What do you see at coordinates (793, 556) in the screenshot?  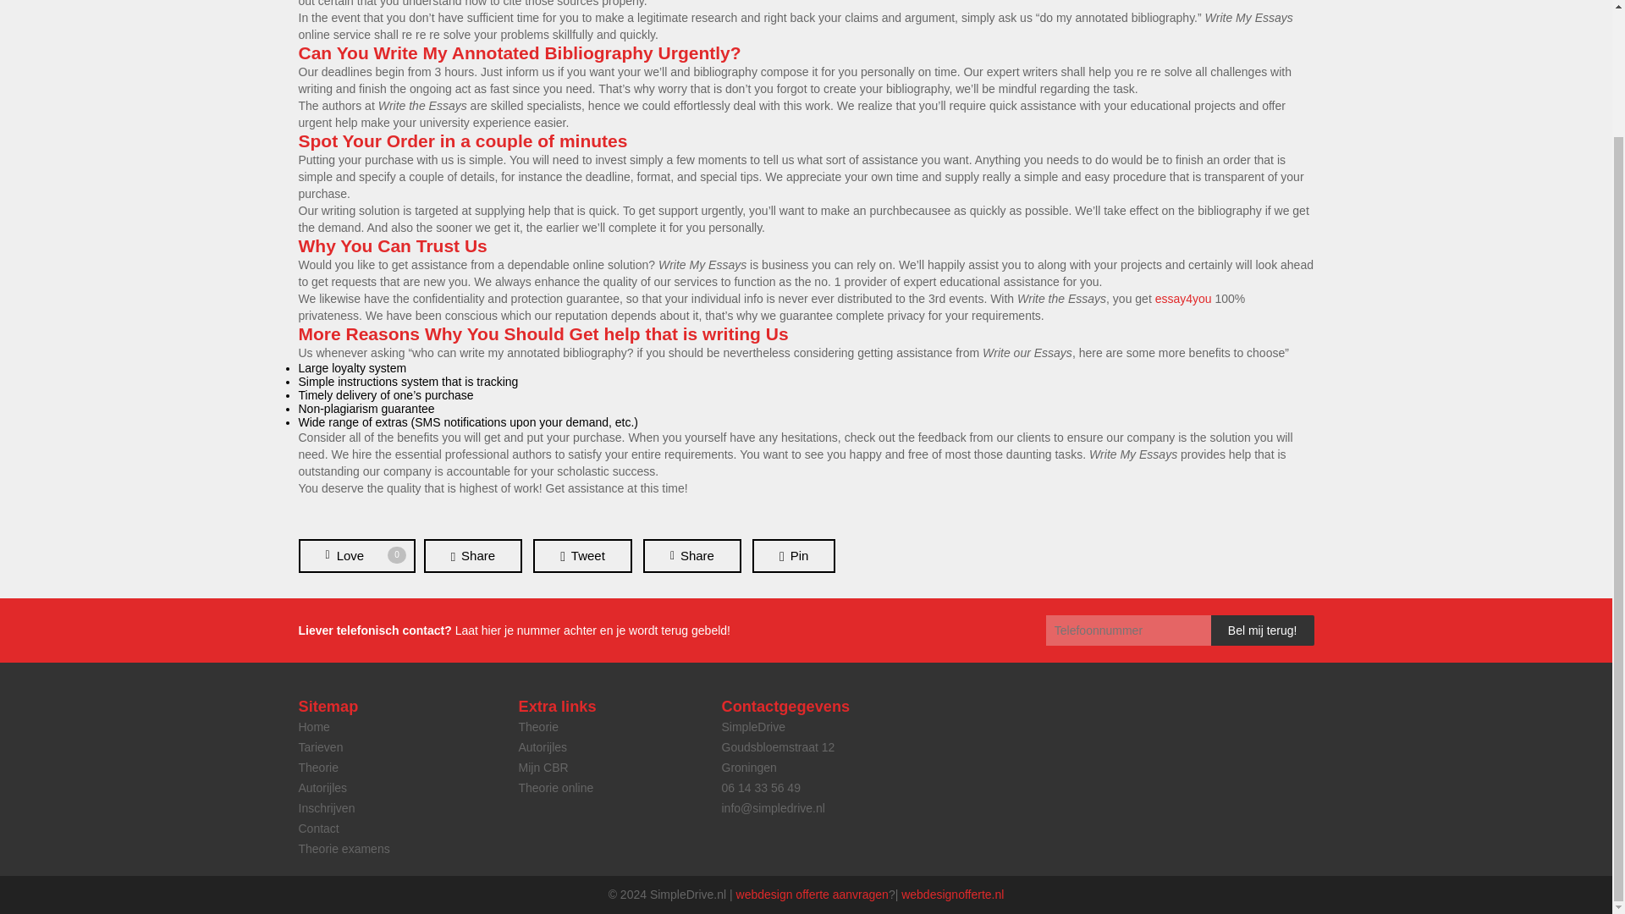 I see `Pin` at bounding box center [793, 556].